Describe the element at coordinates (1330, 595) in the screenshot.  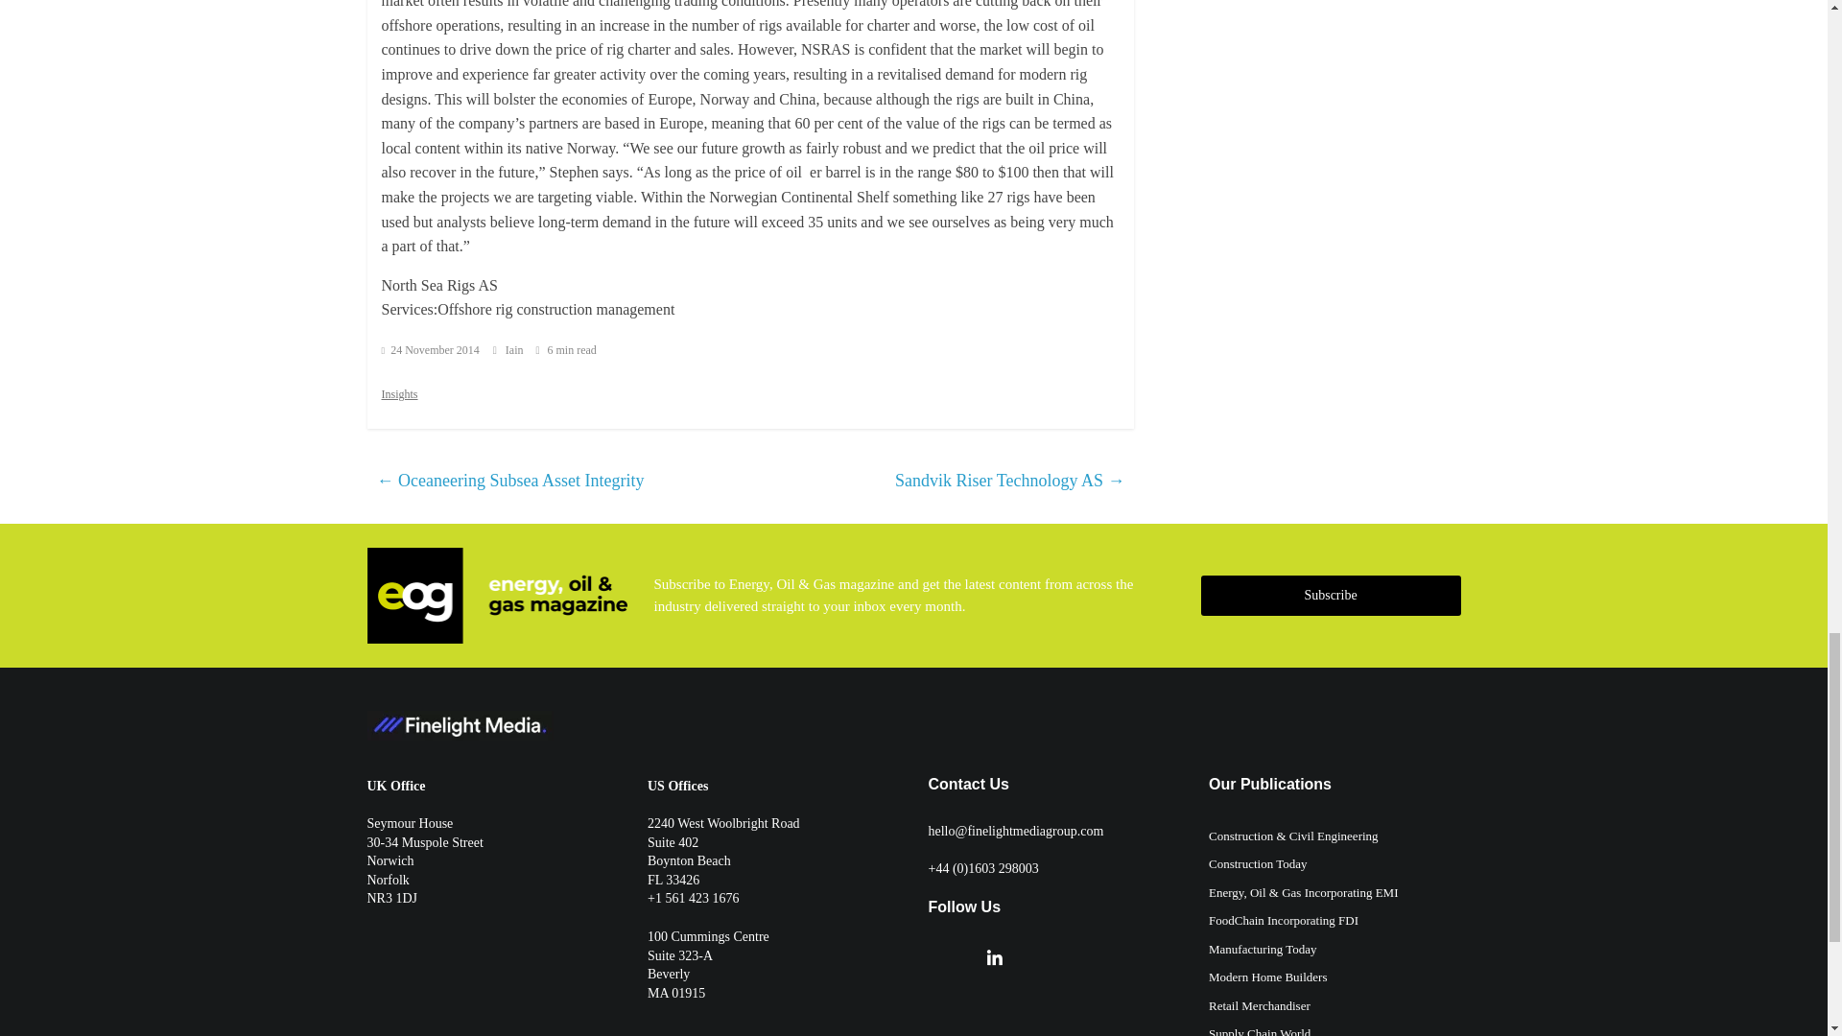
I see `Subscribe` at that location.